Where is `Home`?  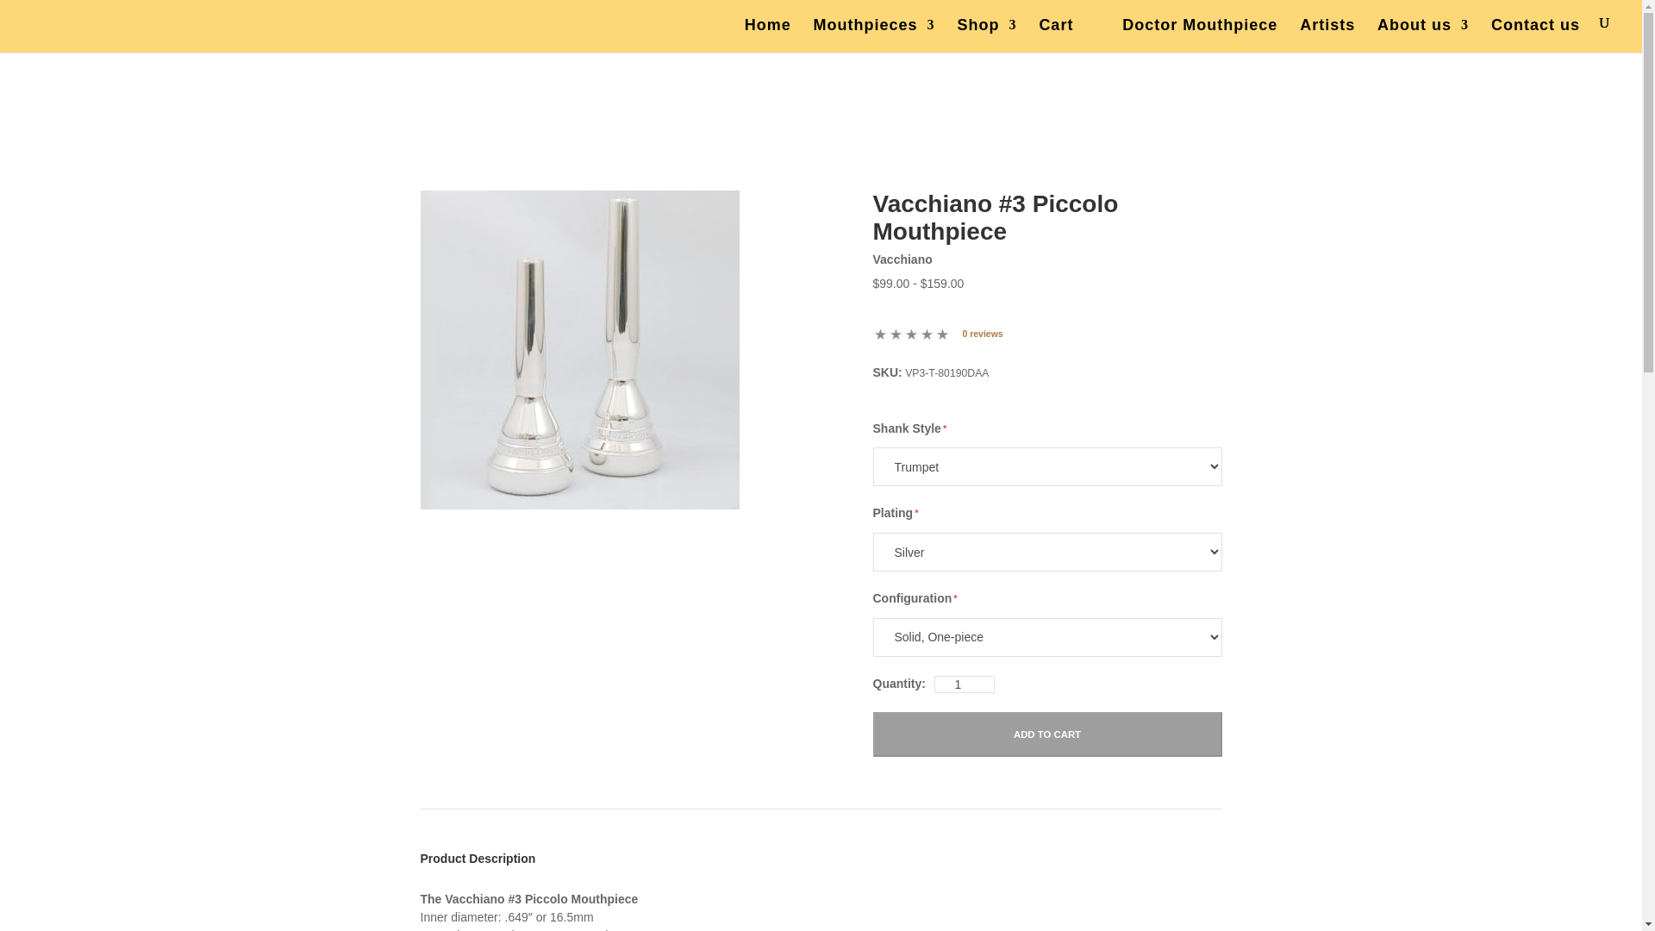
Home is located at coordinates (767, 33).